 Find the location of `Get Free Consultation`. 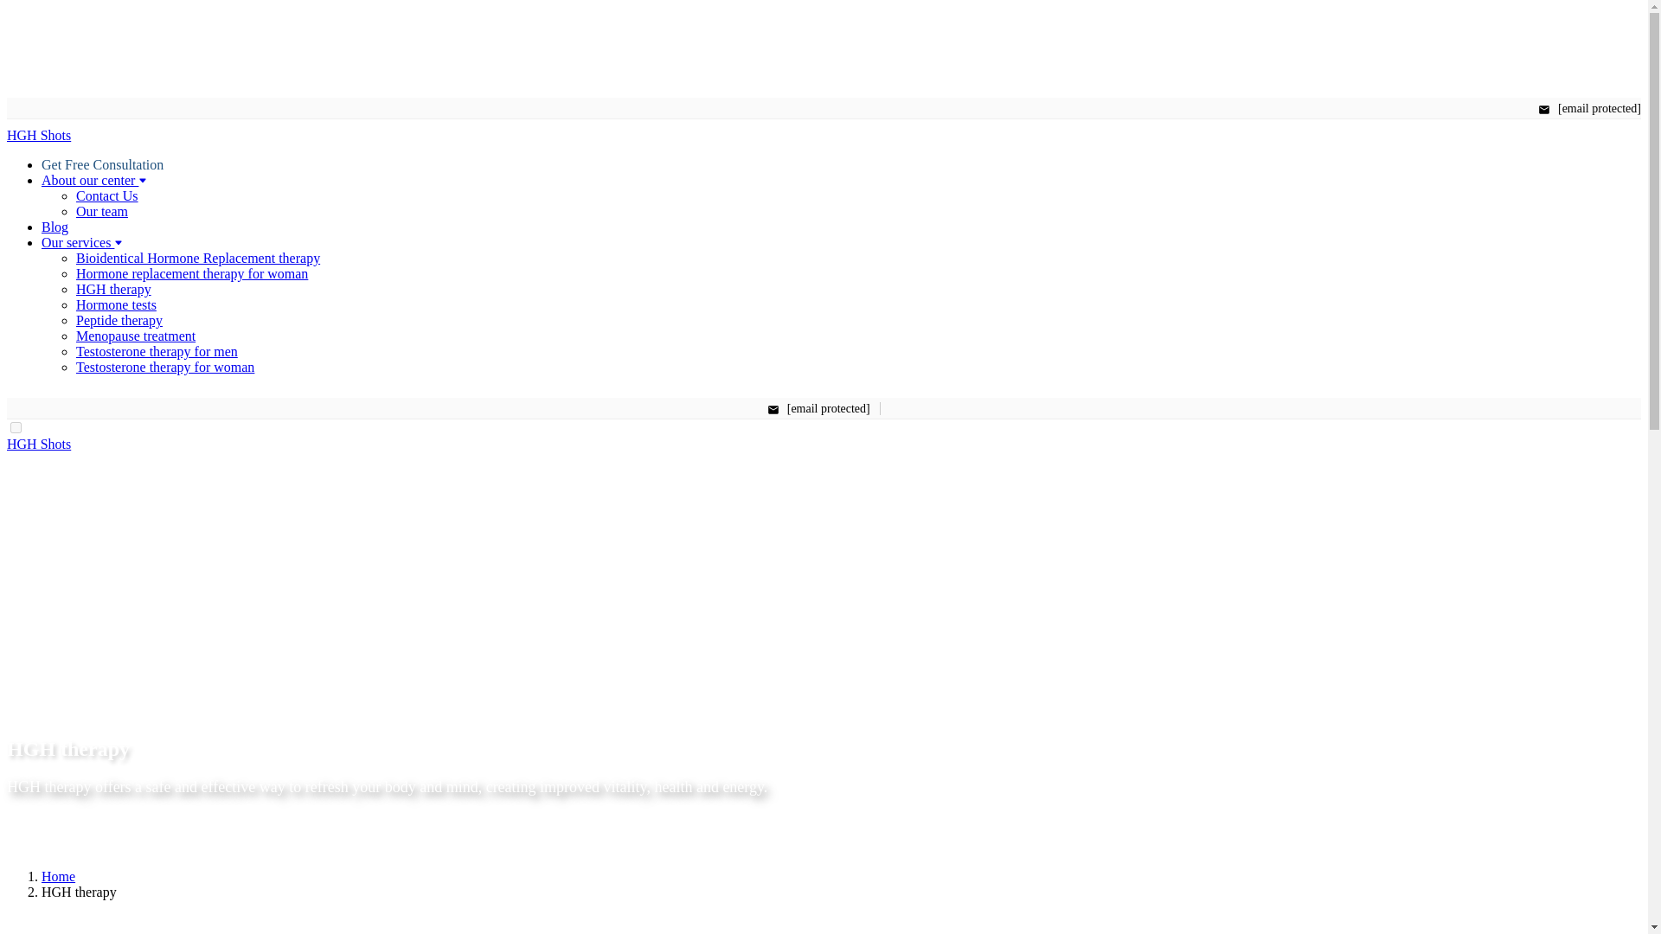

Get Free Consultation is located at coordinates (102, 164).